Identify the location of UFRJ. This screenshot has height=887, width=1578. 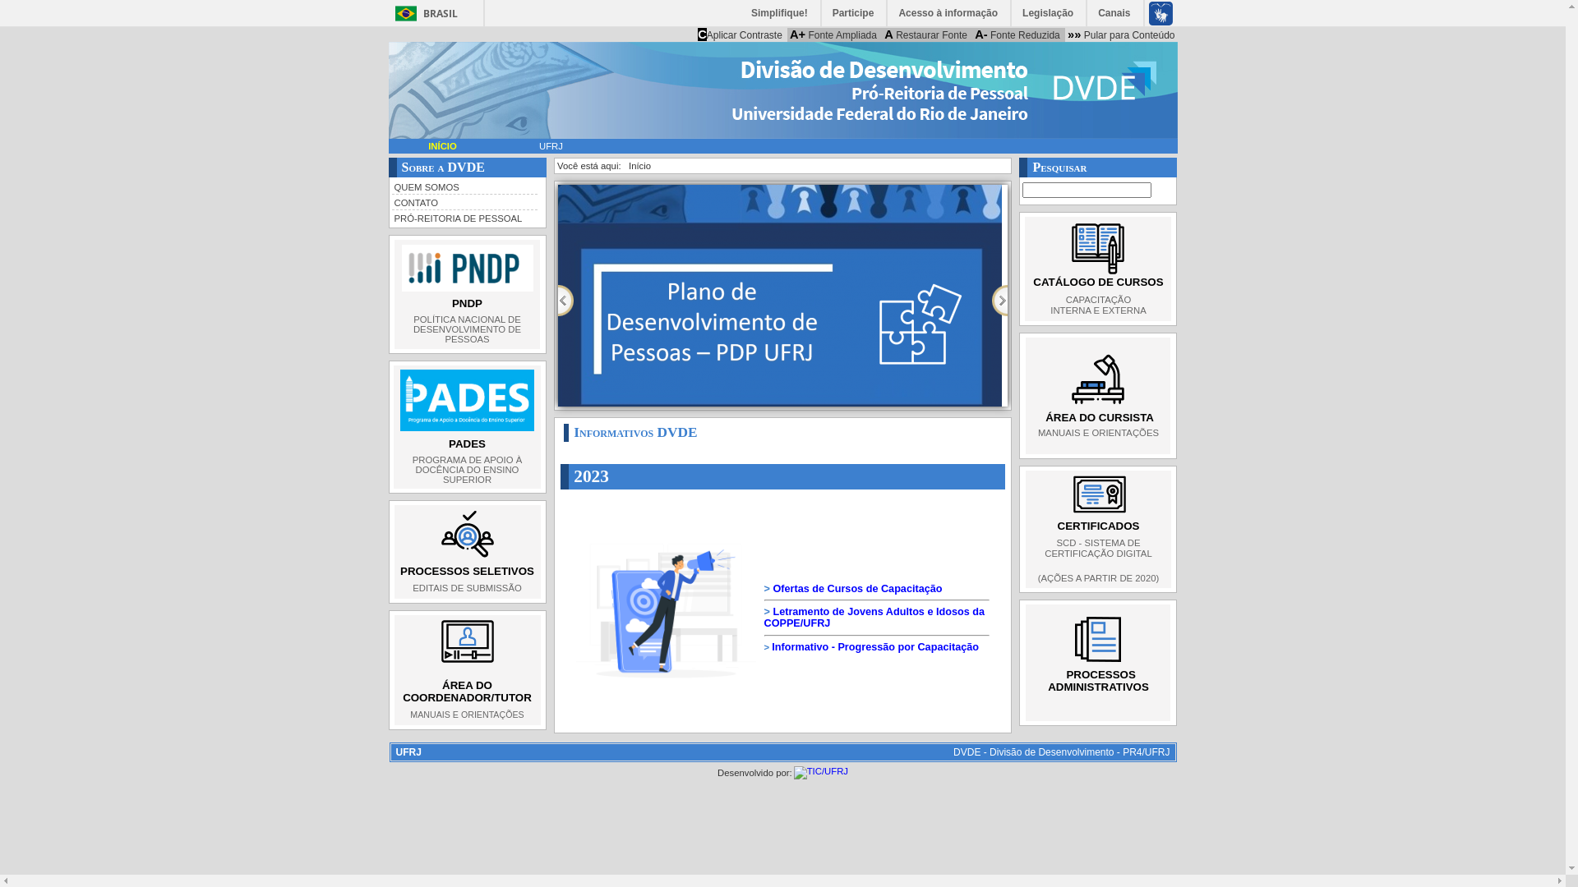
(409, 752).